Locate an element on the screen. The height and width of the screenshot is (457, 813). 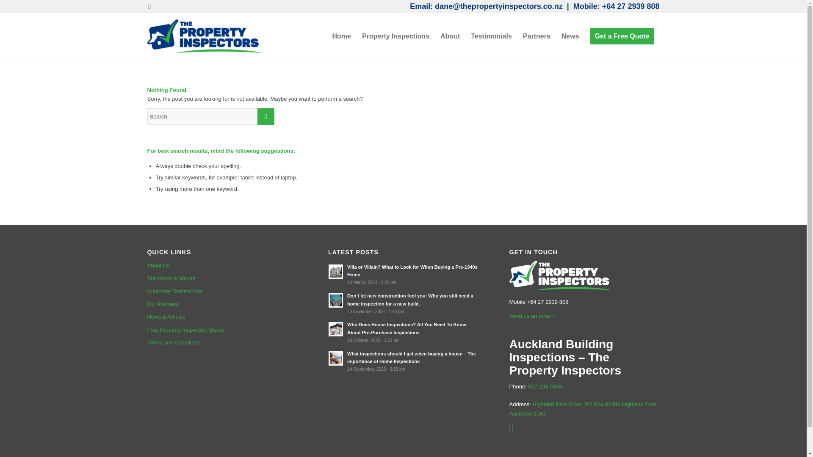
Customer Testimonials is located at coordinates (222, 291).